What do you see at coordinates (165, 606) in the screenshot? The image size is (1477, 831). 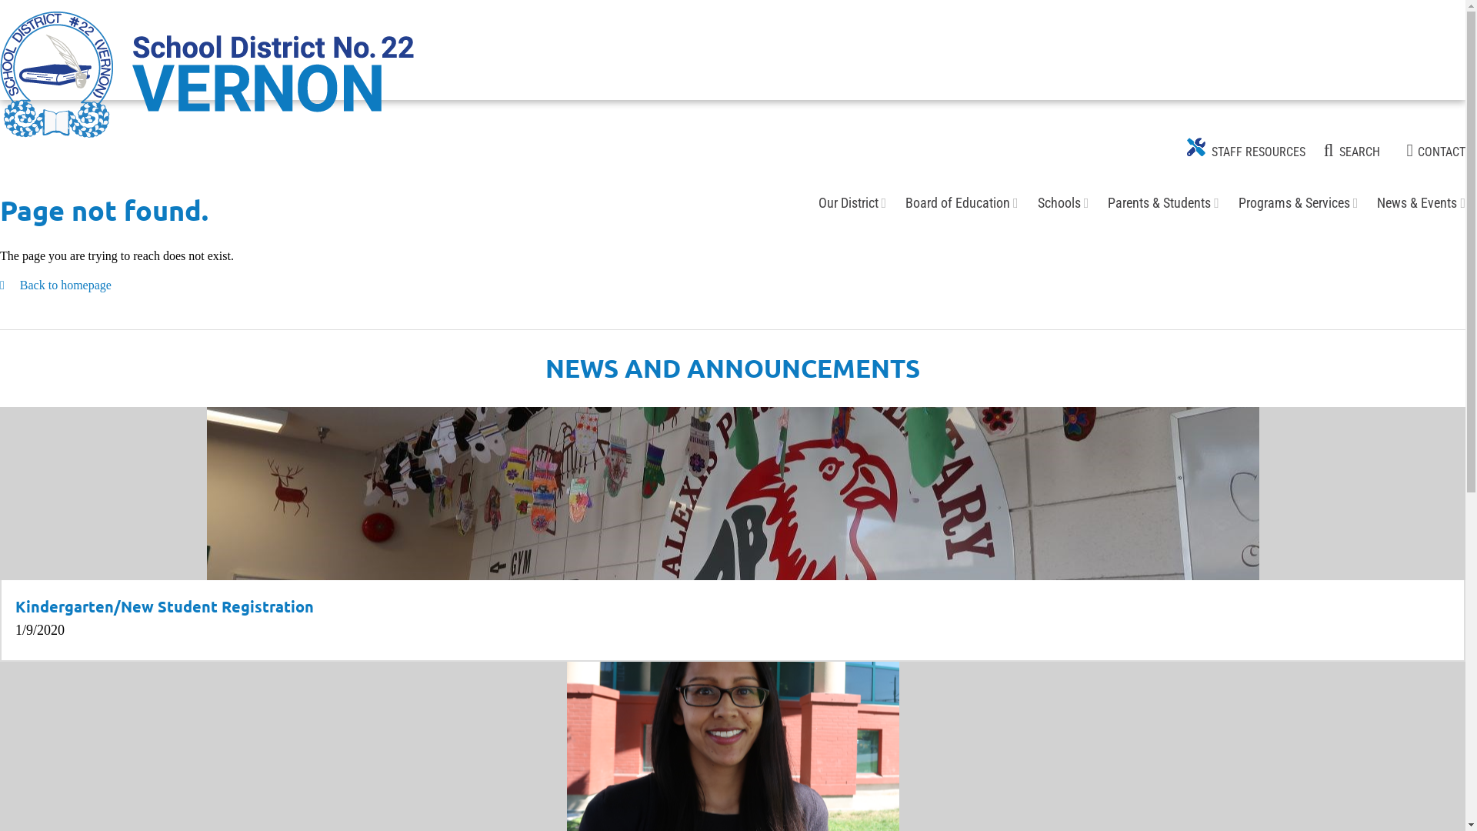 I see `Kindergarten/New Student Registration` at bounding box center [165, 606].